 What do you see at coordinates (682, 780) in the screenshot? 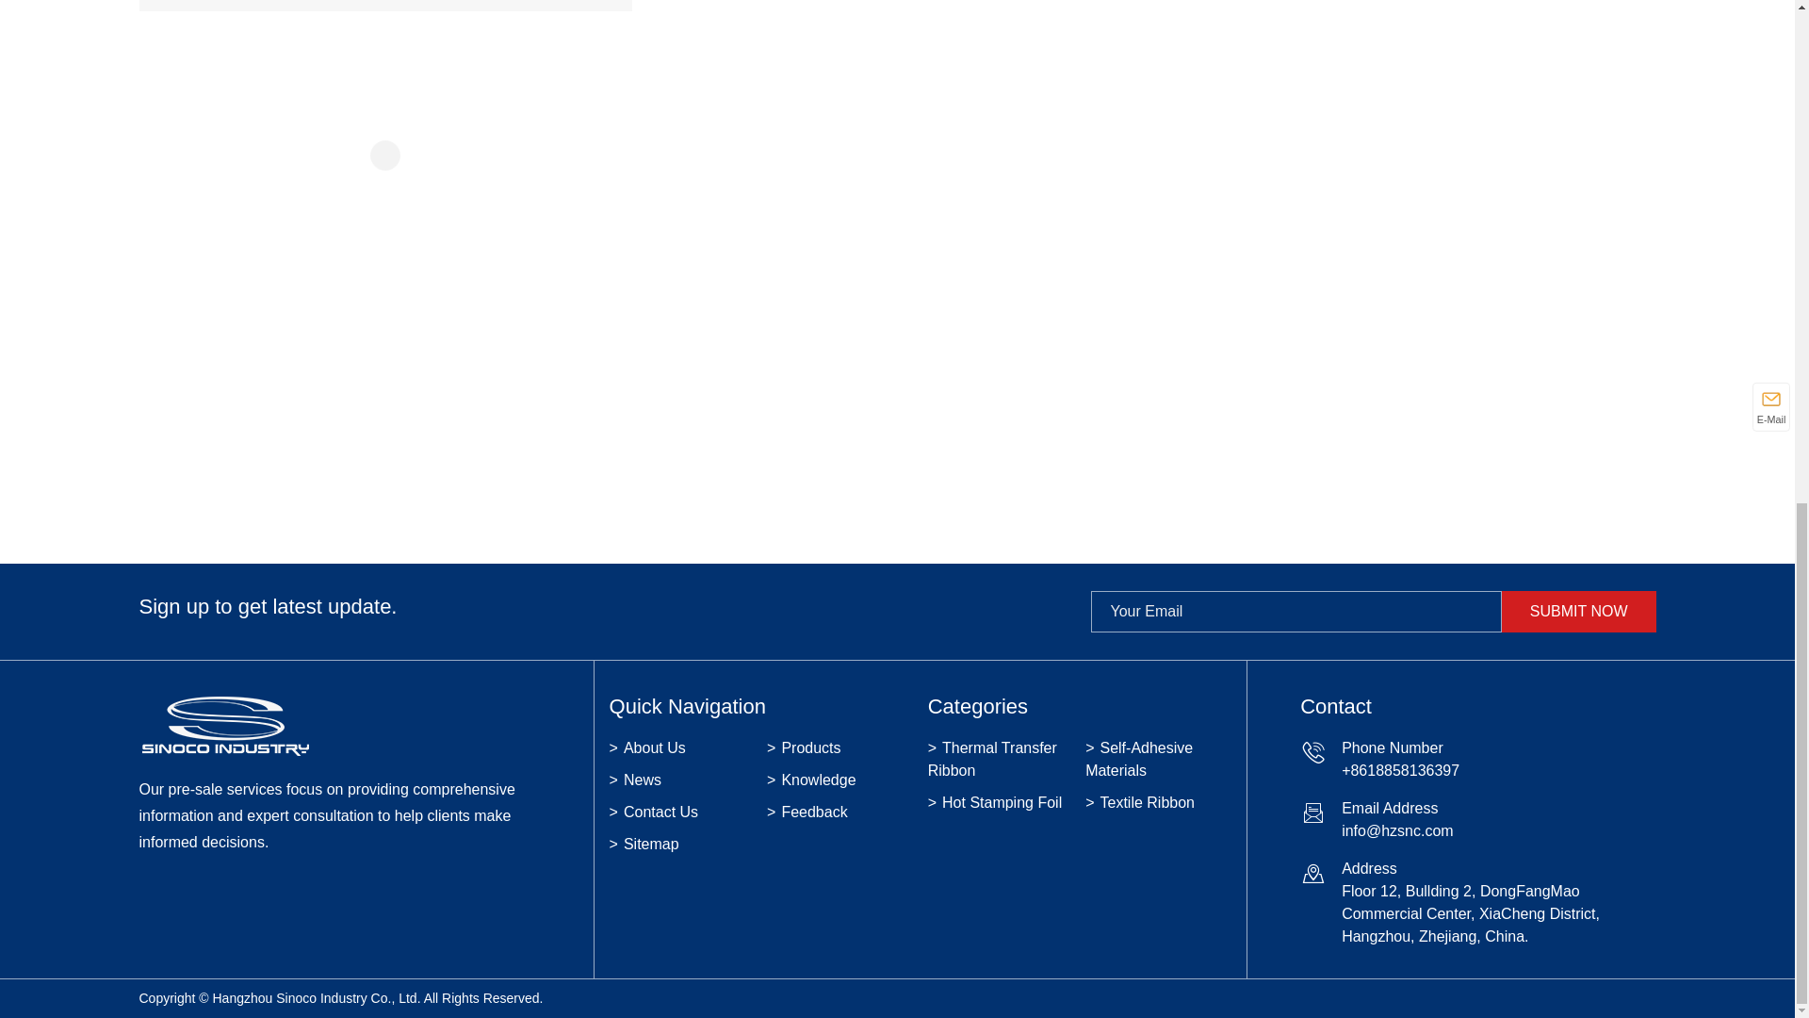
I see `News` at bounding box center [682, 780].